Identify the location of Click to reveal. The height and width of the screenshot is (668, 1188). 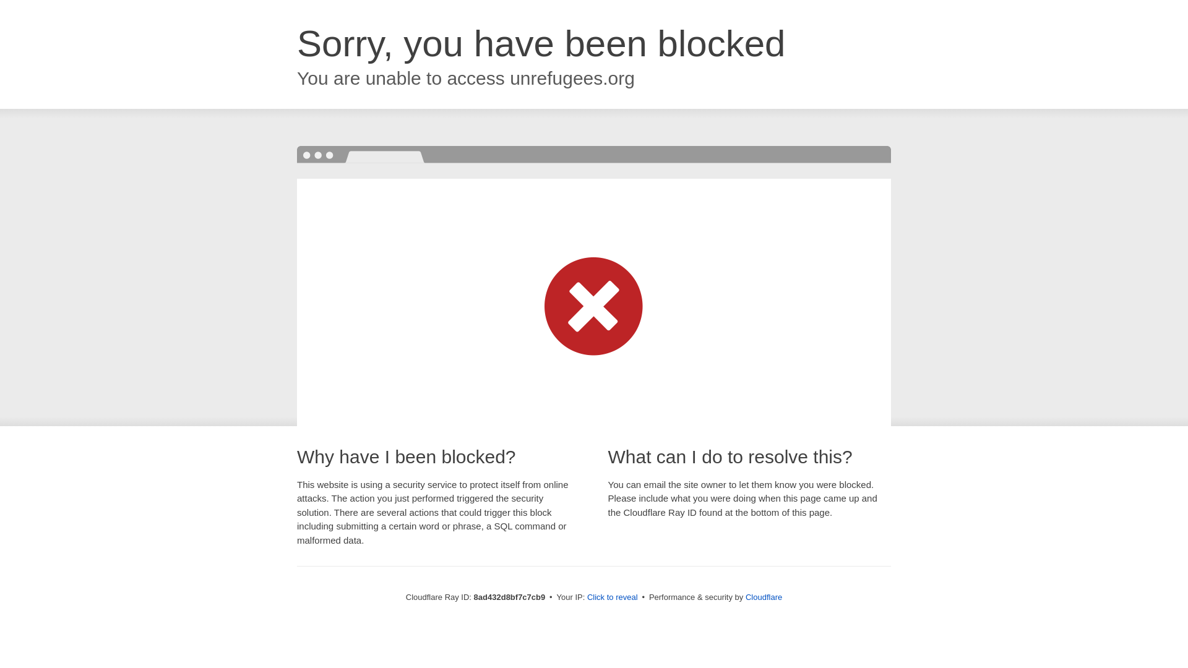
(613, 597).